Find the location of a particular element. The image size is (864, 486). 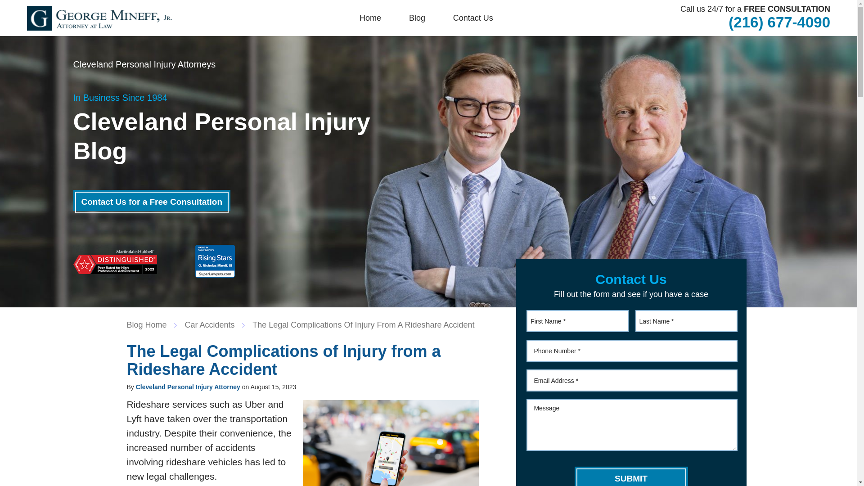

Blog Home is located at coordinates (151, 325).